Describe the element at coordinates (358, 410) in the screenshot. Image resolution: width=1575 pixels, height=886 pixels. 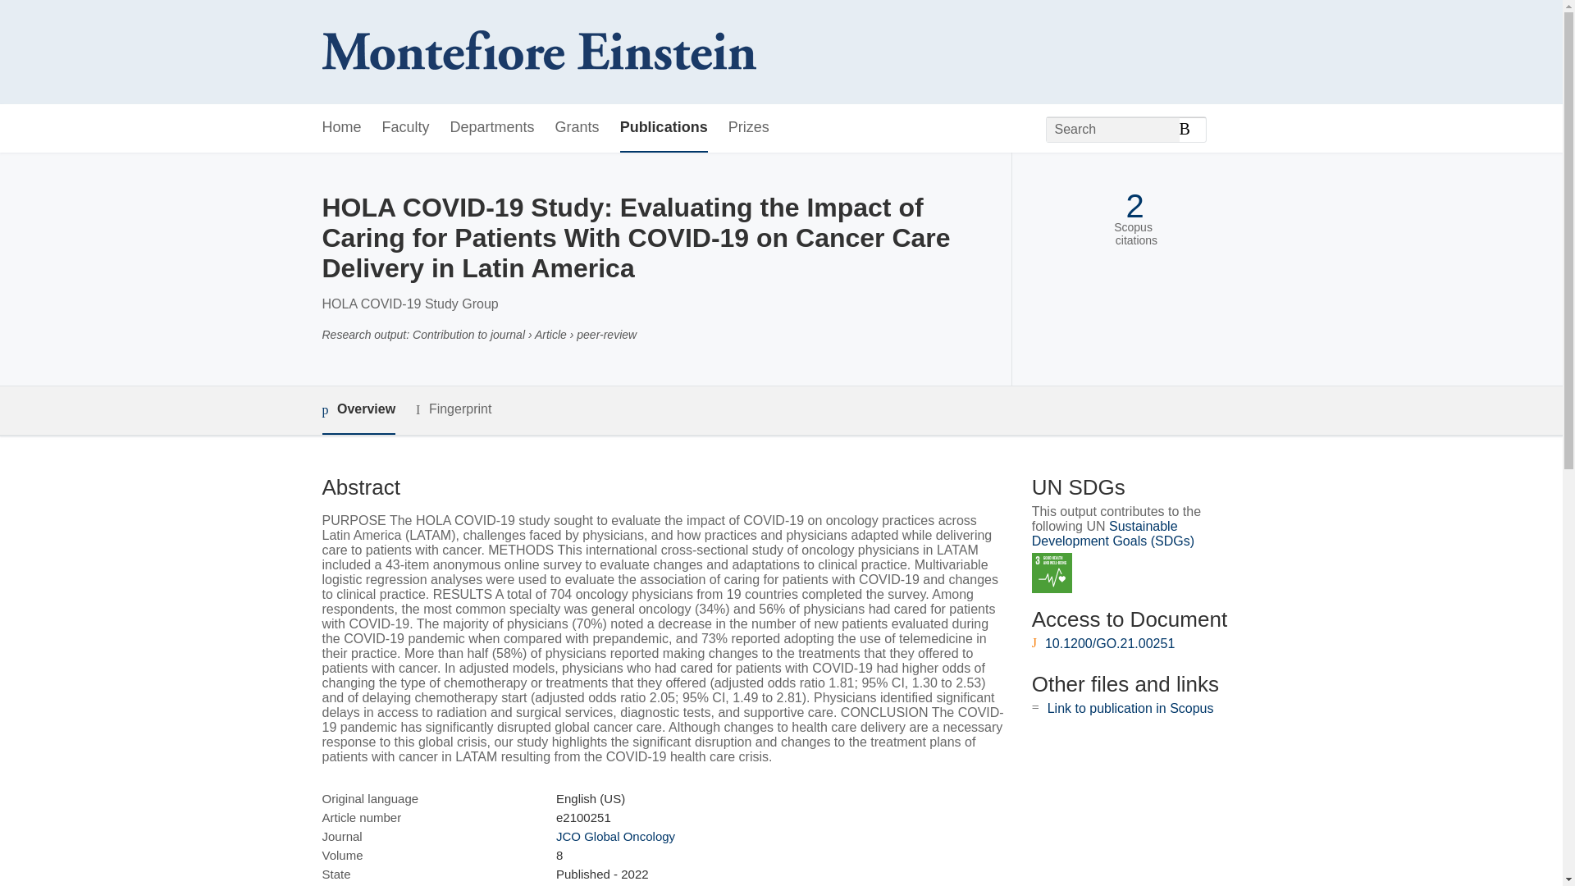
I see `Overview` at that location.